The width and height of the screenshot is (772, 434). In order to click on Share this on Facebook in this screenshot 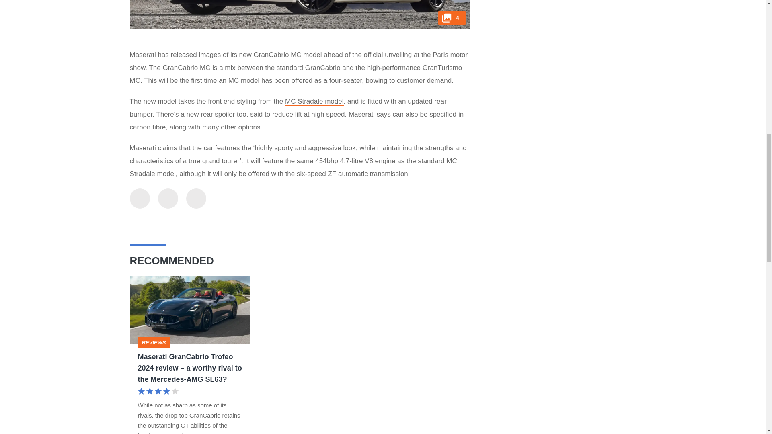, I will do `click(167, 200)`.